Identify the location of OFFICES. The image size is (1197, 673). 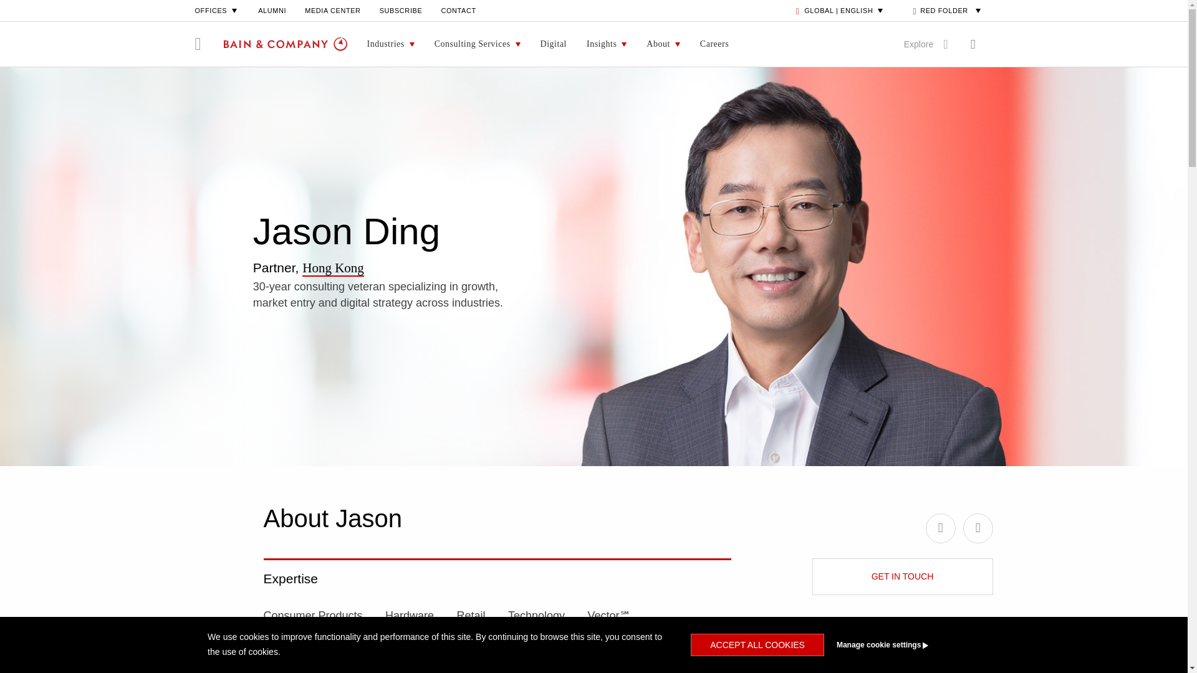
(217, 10).